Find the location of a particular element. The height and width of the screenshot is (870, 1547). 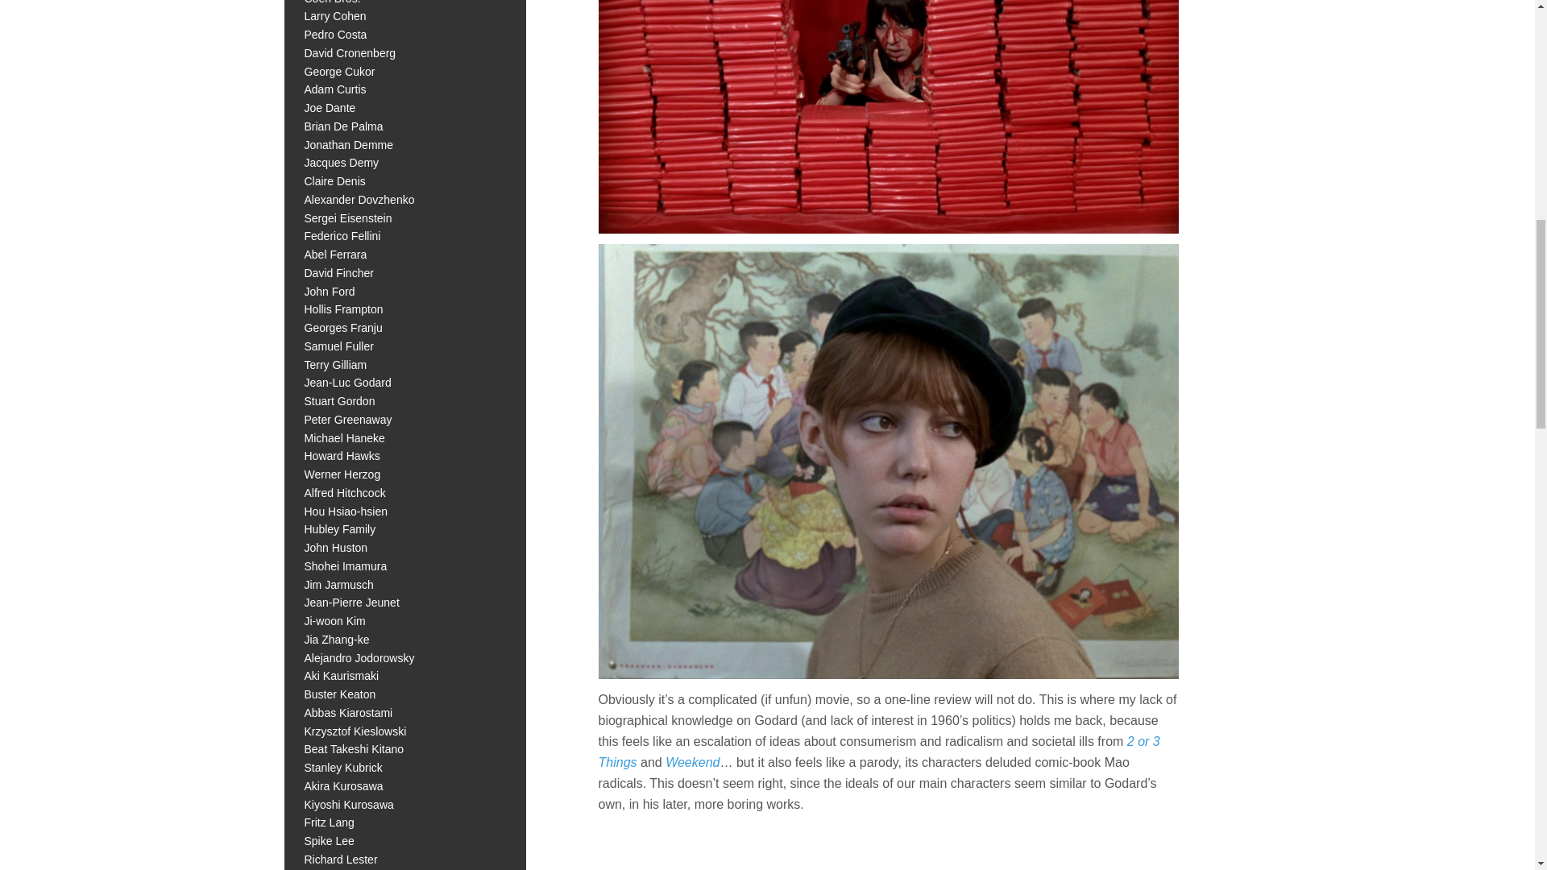

David Cronenberg is located at coordinates (350, 53).